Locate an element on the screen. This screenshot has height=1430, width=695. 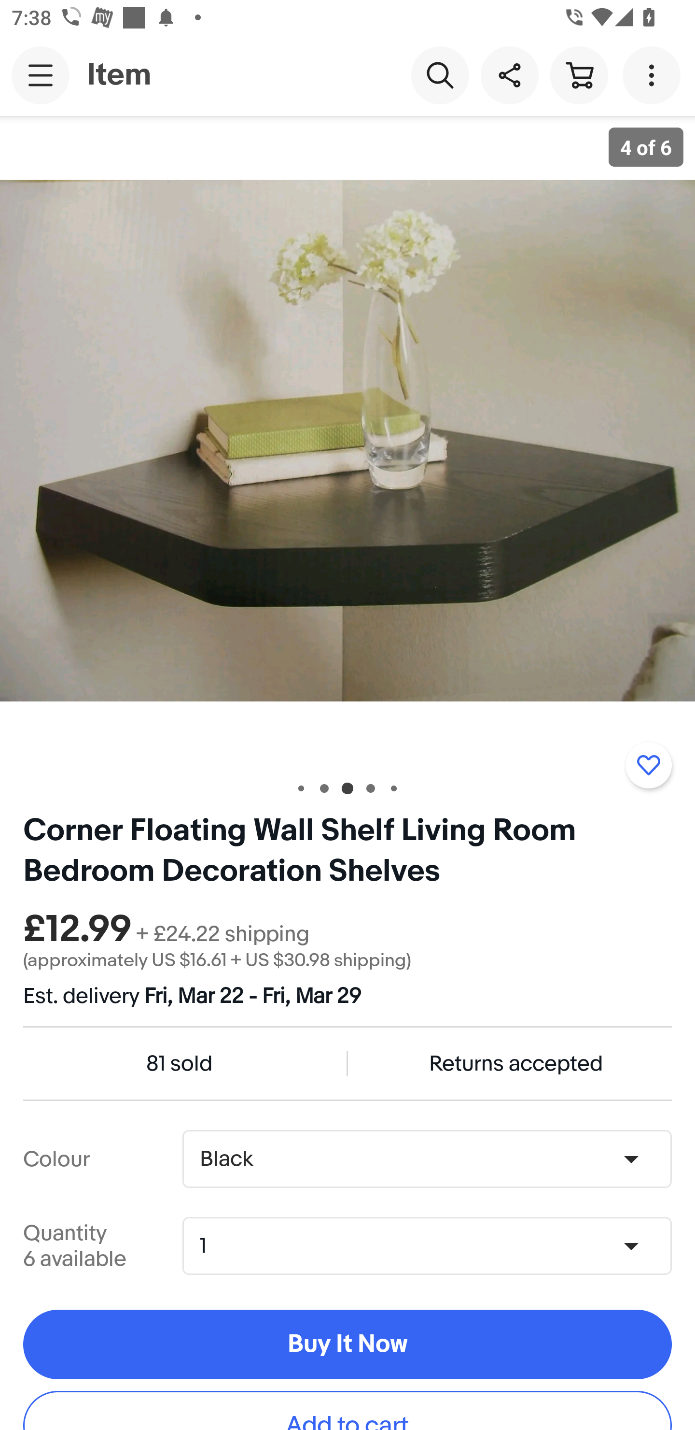
Cart button shopping cart is located at coordinates (579, 74).